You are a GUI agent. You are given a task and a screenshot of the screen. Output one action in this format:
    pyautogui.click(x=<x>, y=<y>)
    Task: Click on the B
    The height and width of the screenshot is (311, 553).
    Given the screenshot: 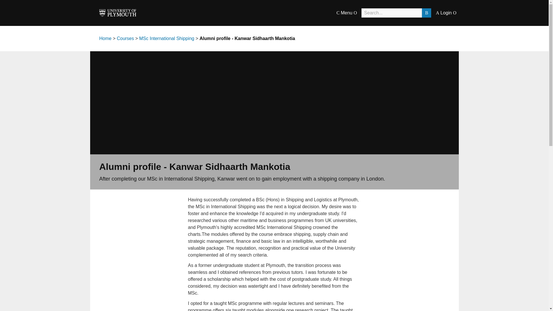 What is the action you would take?
    pyautogui.click(x=426, y=13)
    